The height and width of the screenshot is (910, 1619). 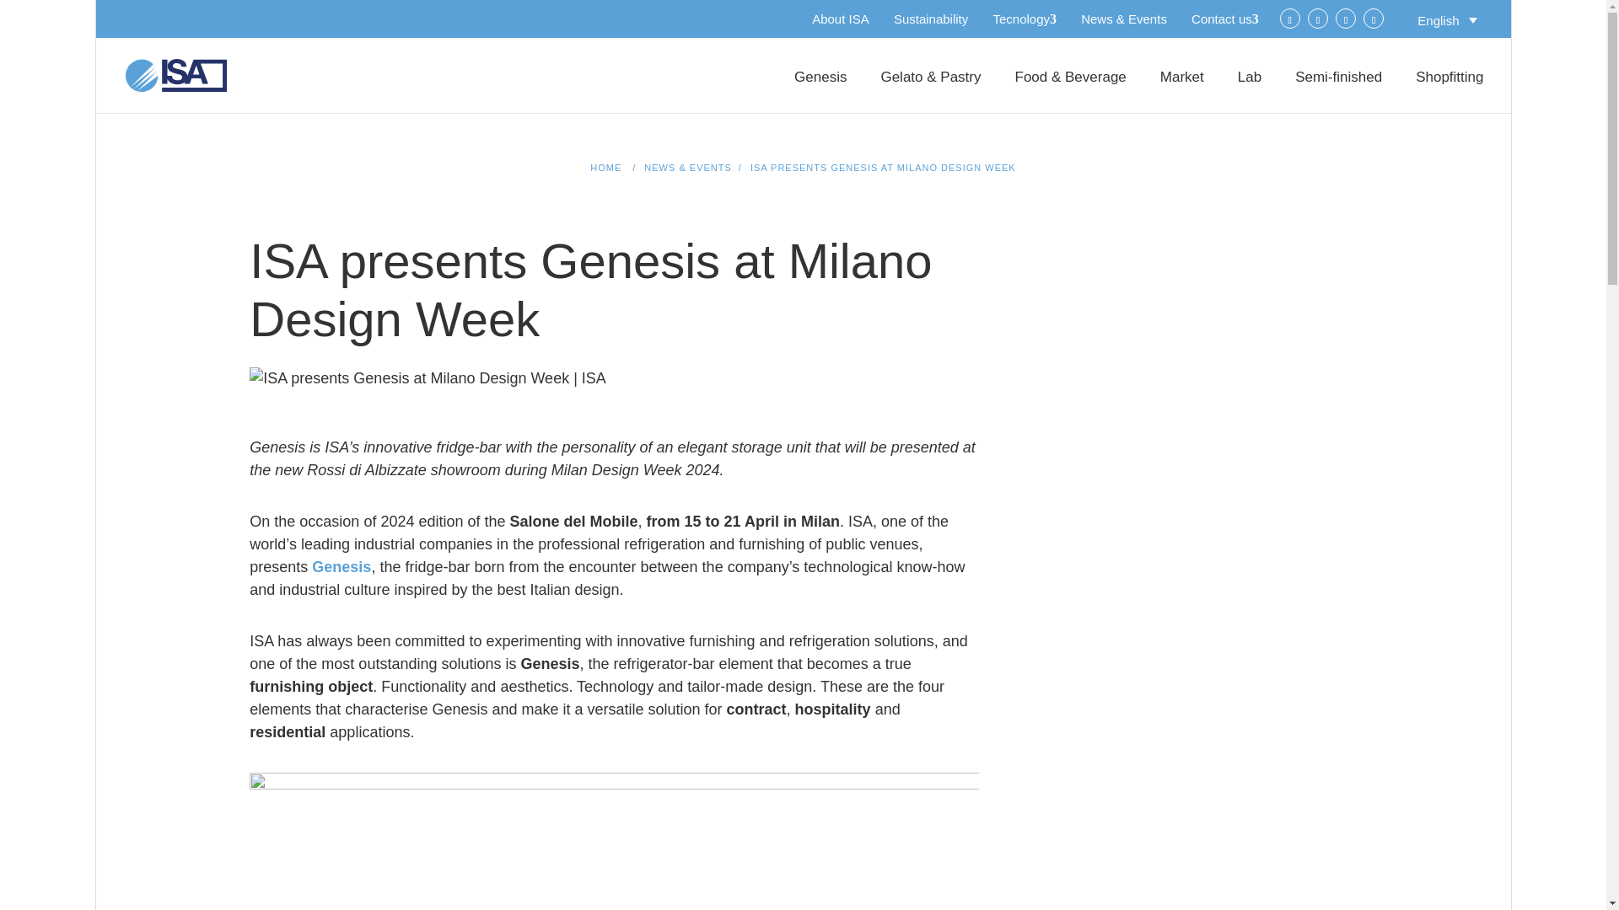 I want to click on Shopfitting, so click(x=1449, y=92).